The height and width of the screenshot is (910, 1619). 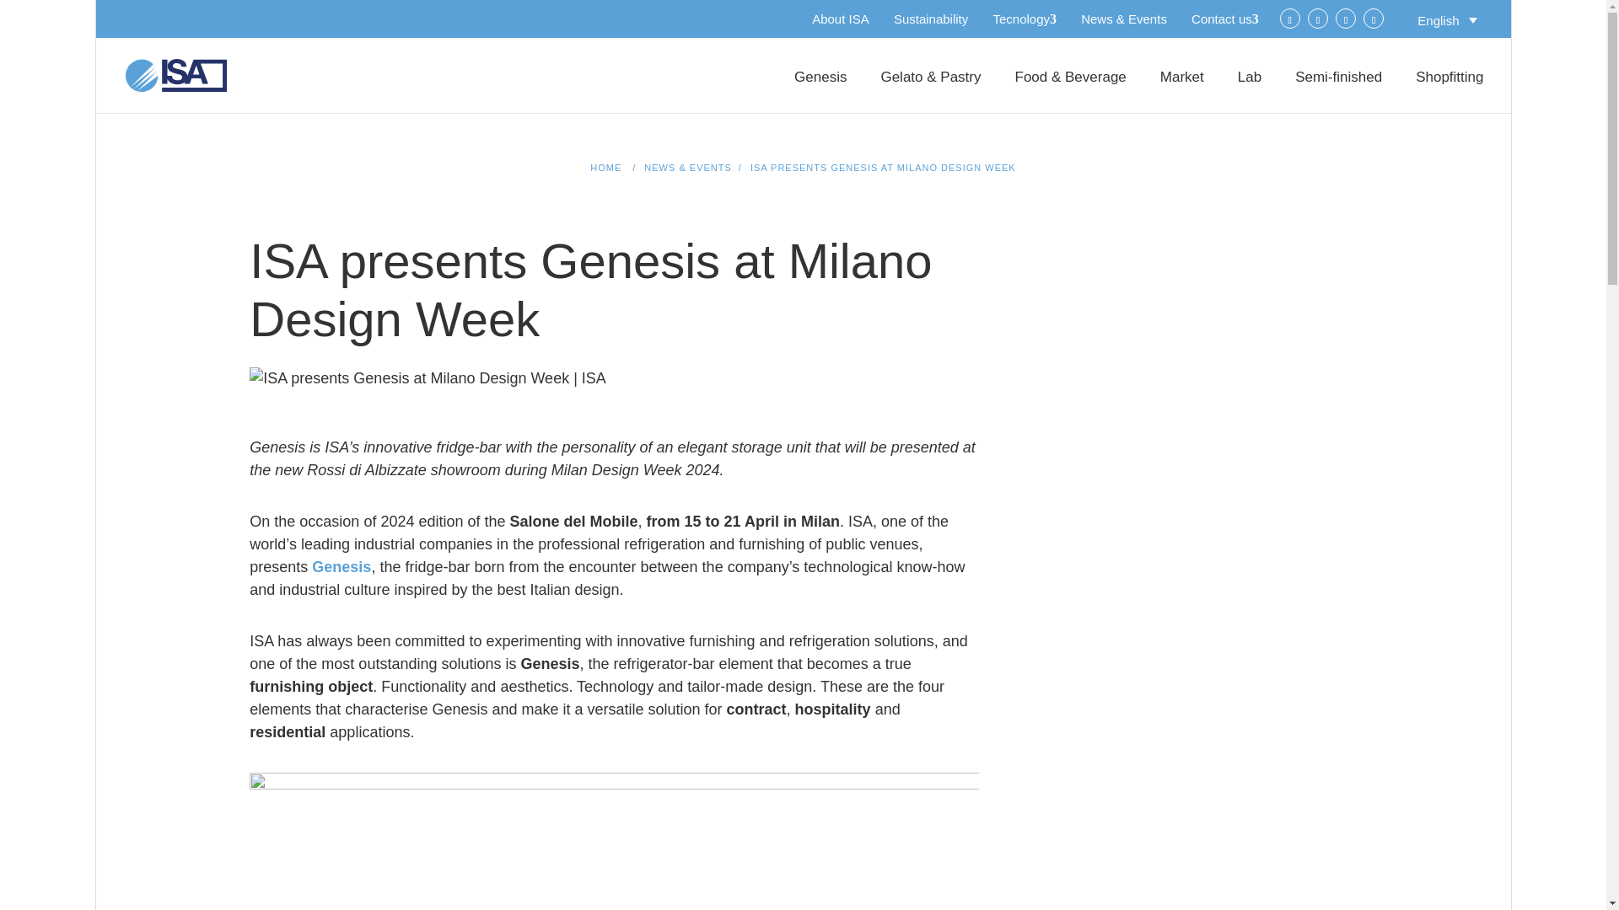 I want to click on Shopfitting, so click(x=1449, y=92).